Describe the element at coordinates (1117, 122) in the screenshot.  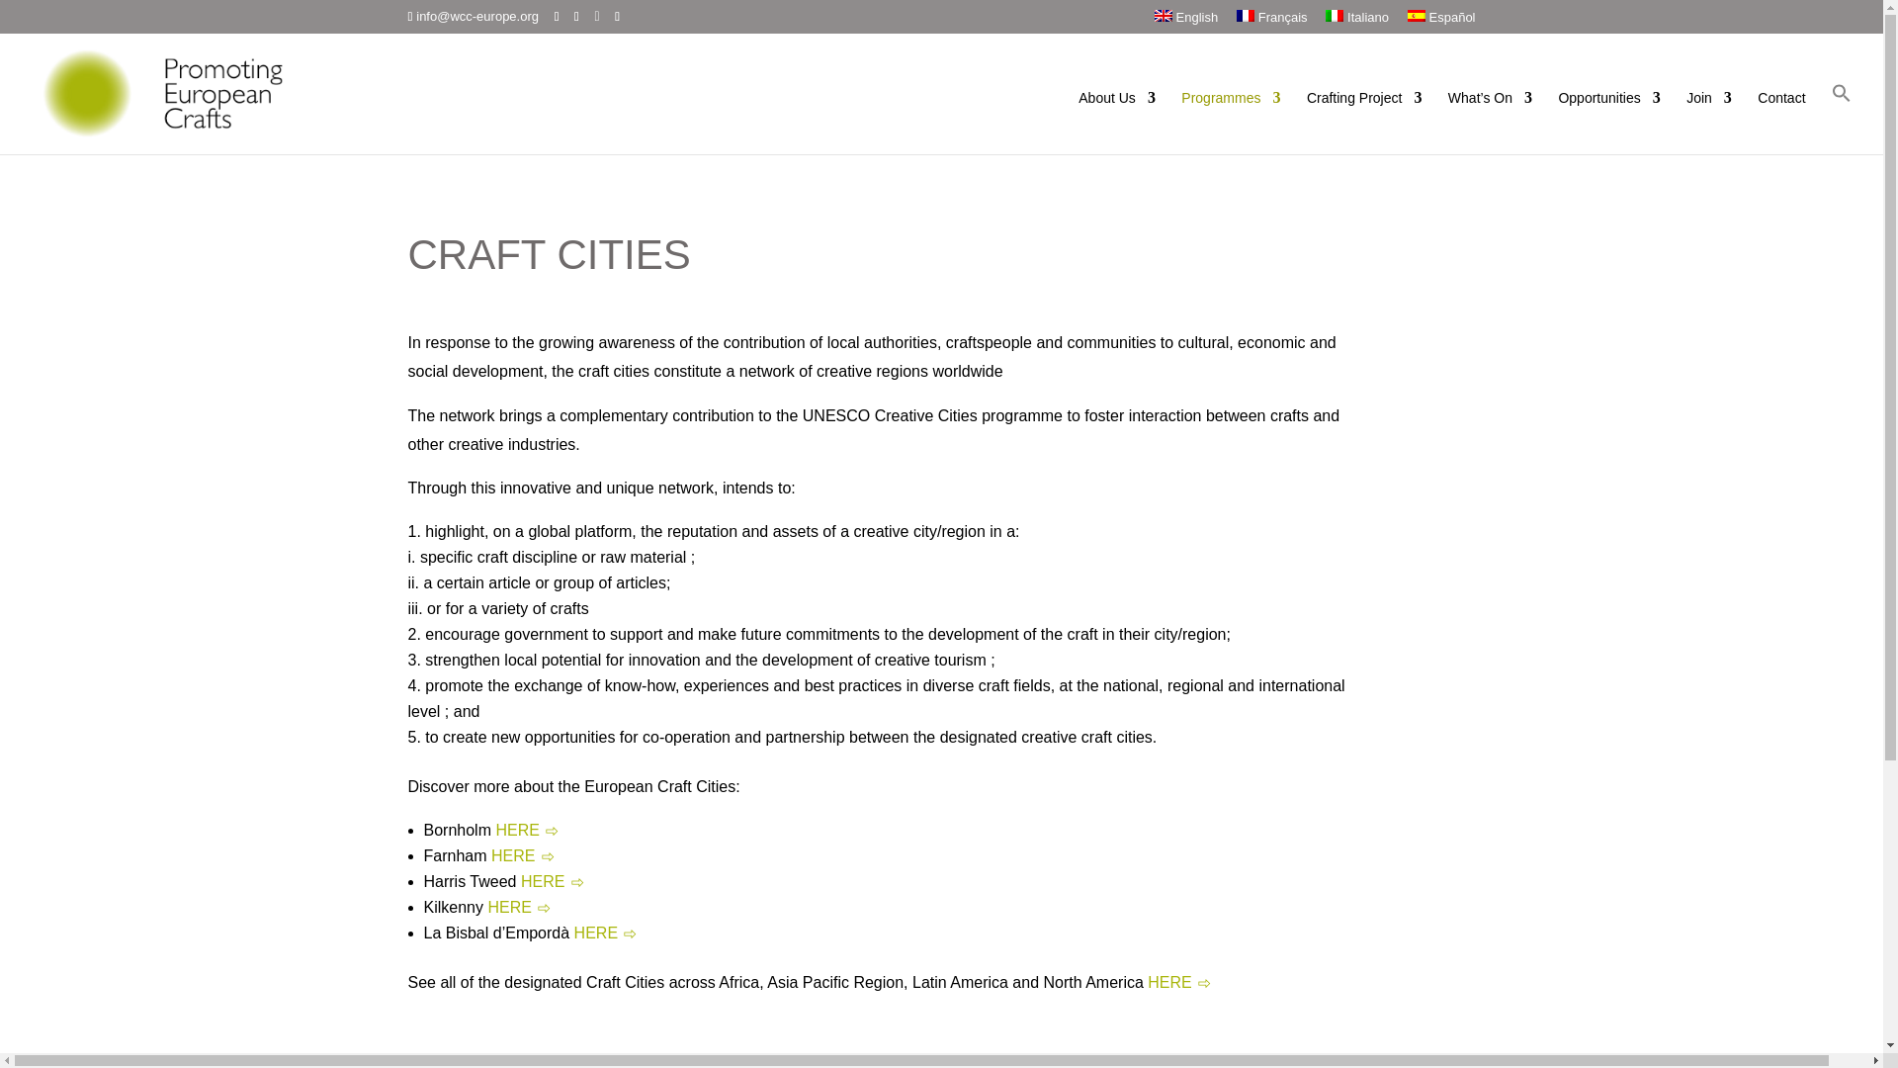
I see `About Us` at that location.